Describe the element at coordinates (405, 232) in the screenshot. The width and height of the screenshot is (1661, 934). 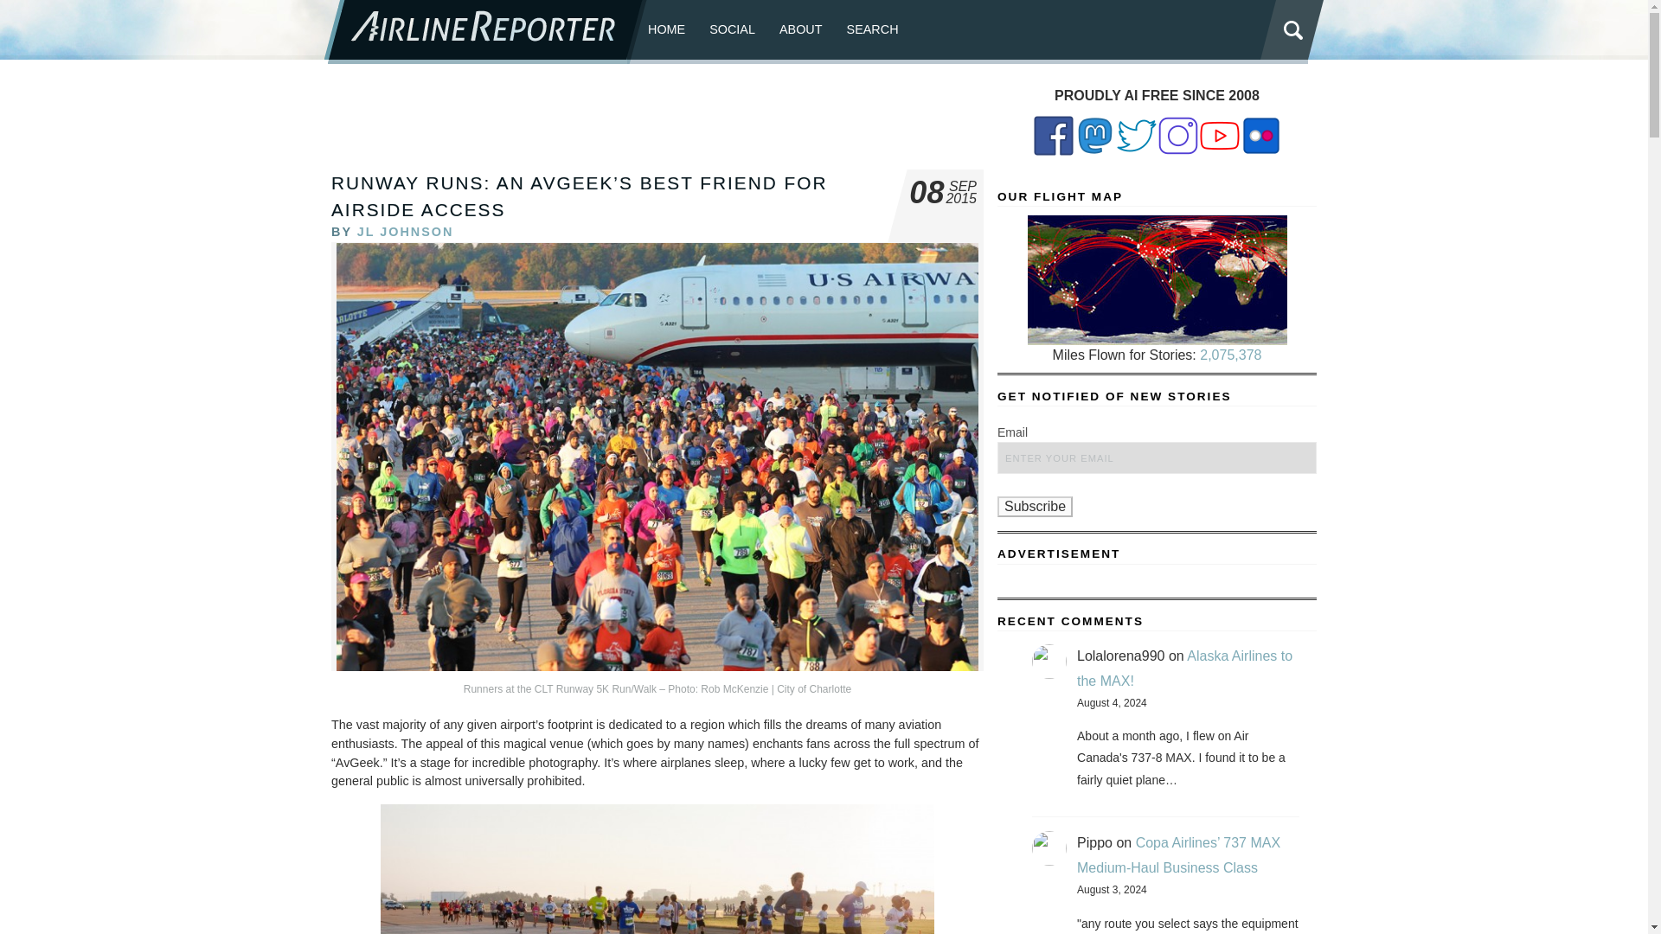
I see `JL JOHNSON` at that location.